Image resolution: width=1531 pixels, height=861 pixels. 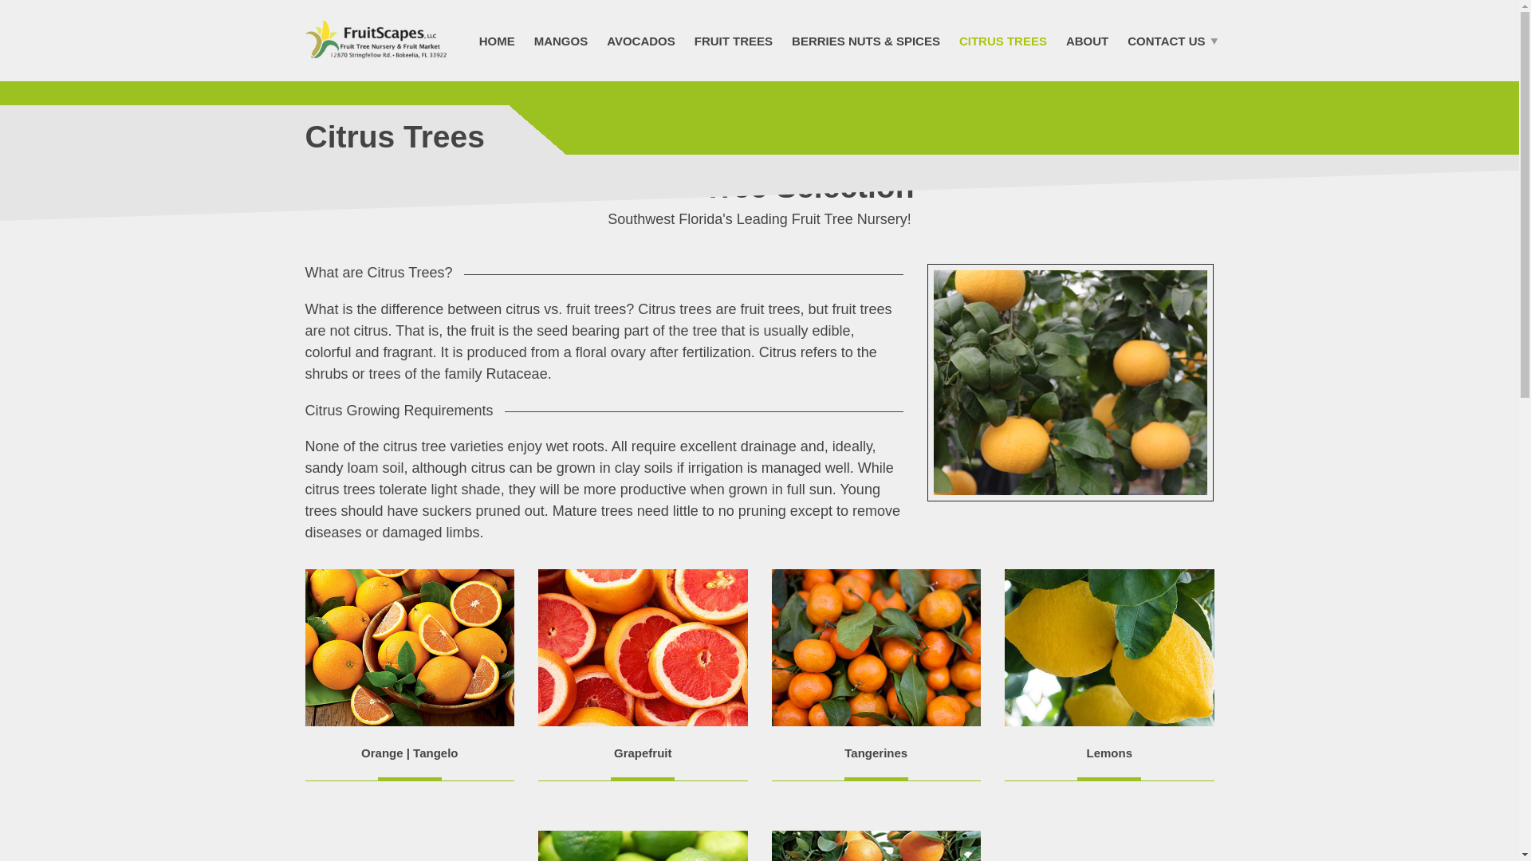 What do you see at coordinates (640, 40) in the screenshot?
I see `AVOCADOS` at bounding box center [640, 40].